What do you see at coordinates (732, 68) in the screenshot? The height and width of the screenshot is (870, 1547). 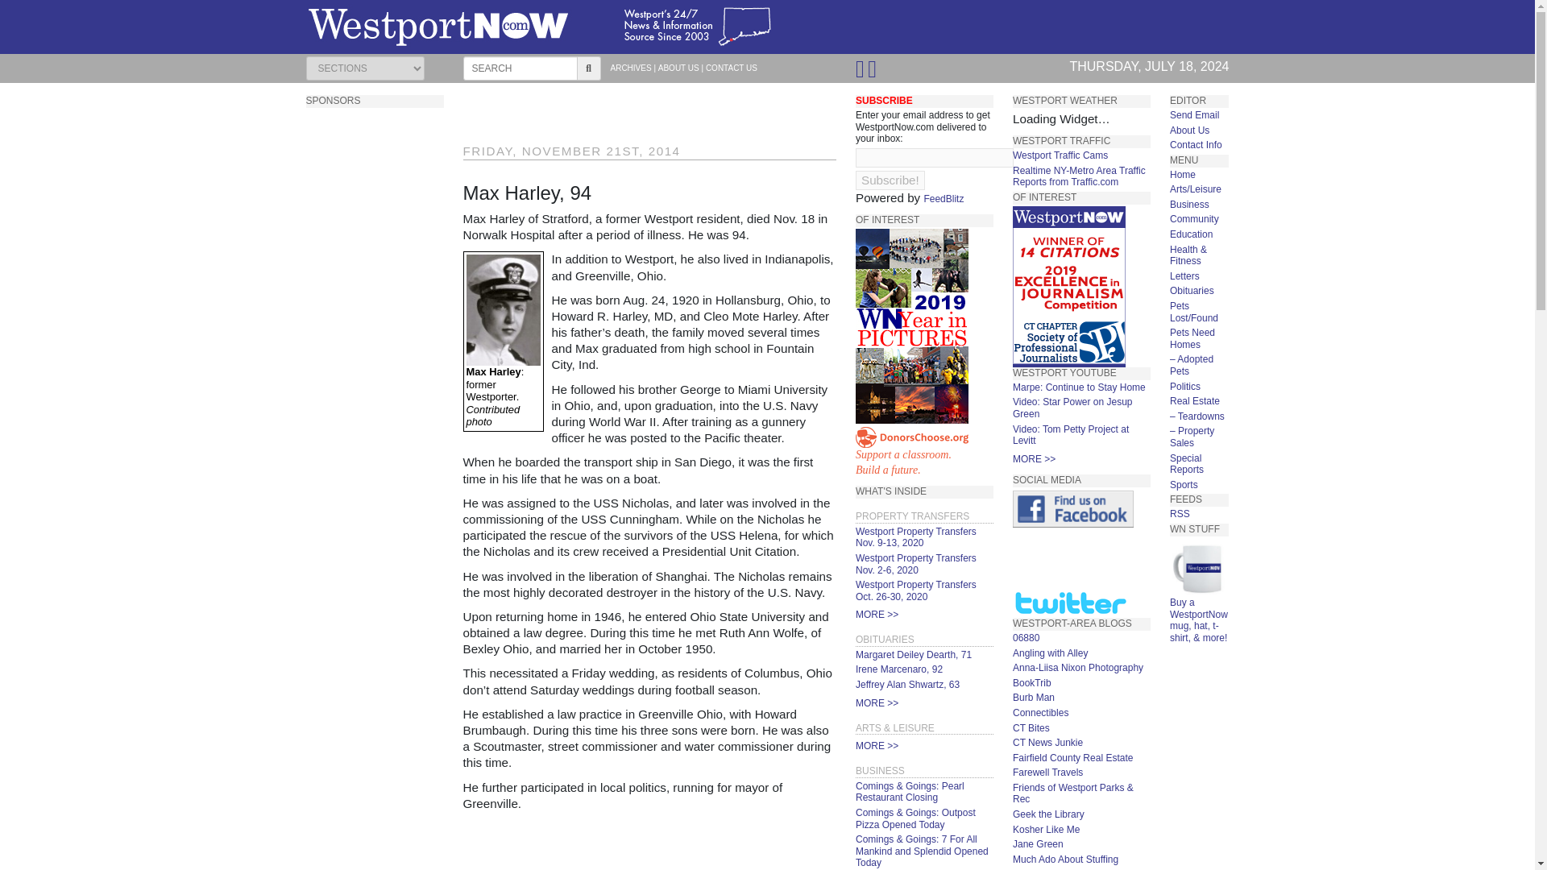 I see `CONTACT US` at bounding box center [732, 68].